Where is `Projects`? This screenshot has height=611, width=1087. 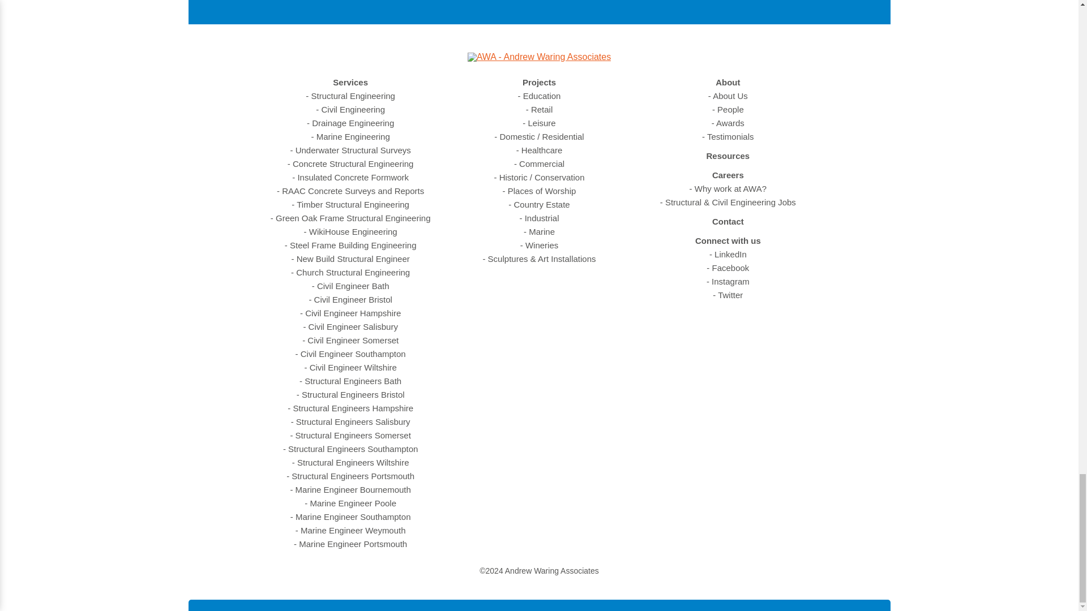
Projects is located at coordinates (539, 83).